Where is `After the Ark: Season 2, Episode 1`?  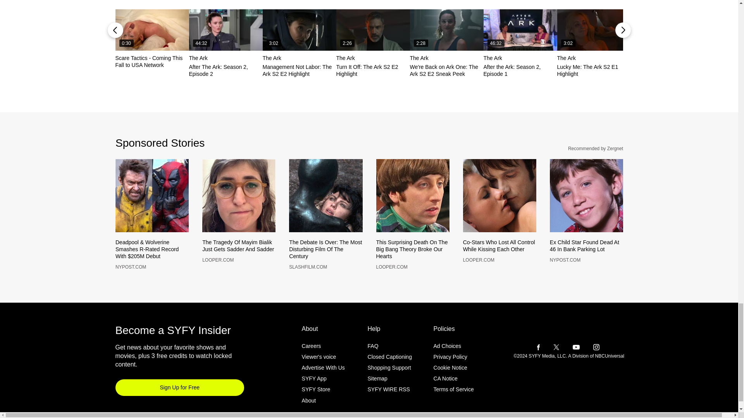 After the Ark: Season 2, Episode 1 is located at coordinates (520, 29).